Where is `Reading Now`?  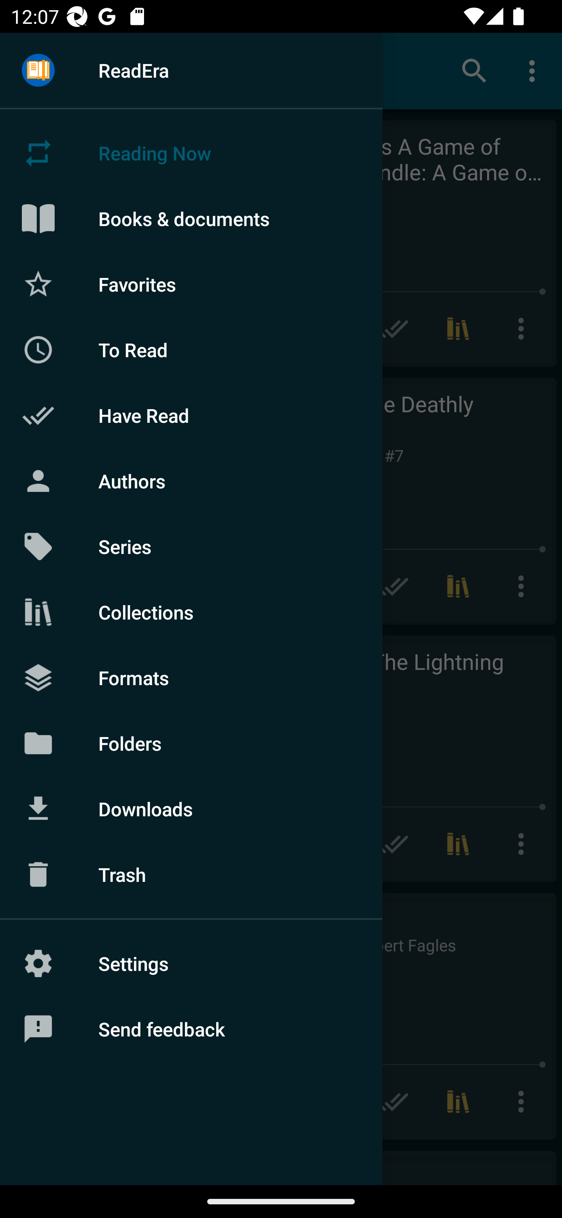
Reading Now is located at coordinates (191, 153).